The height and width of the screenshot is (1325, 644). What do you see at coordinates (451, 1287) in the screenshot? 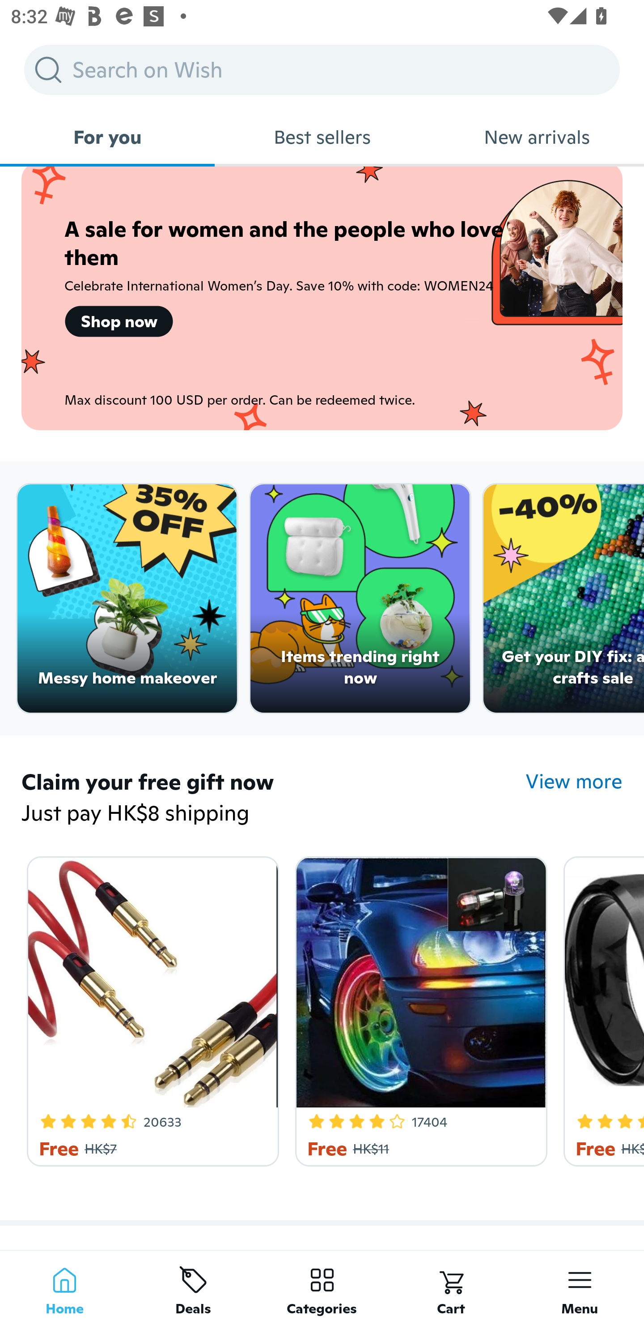
I see `Cart` at bounding box center [451, 1287].